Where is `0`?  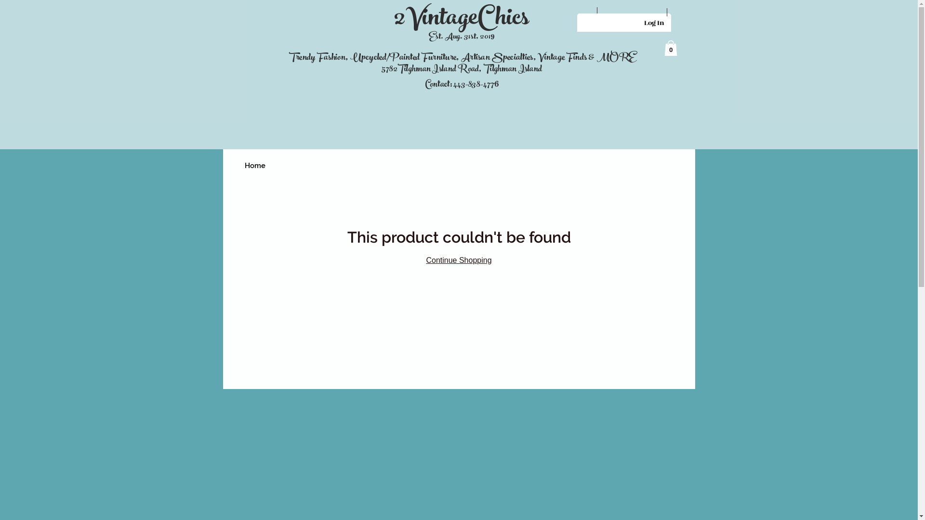
0 is located at coordinates (671, 48).